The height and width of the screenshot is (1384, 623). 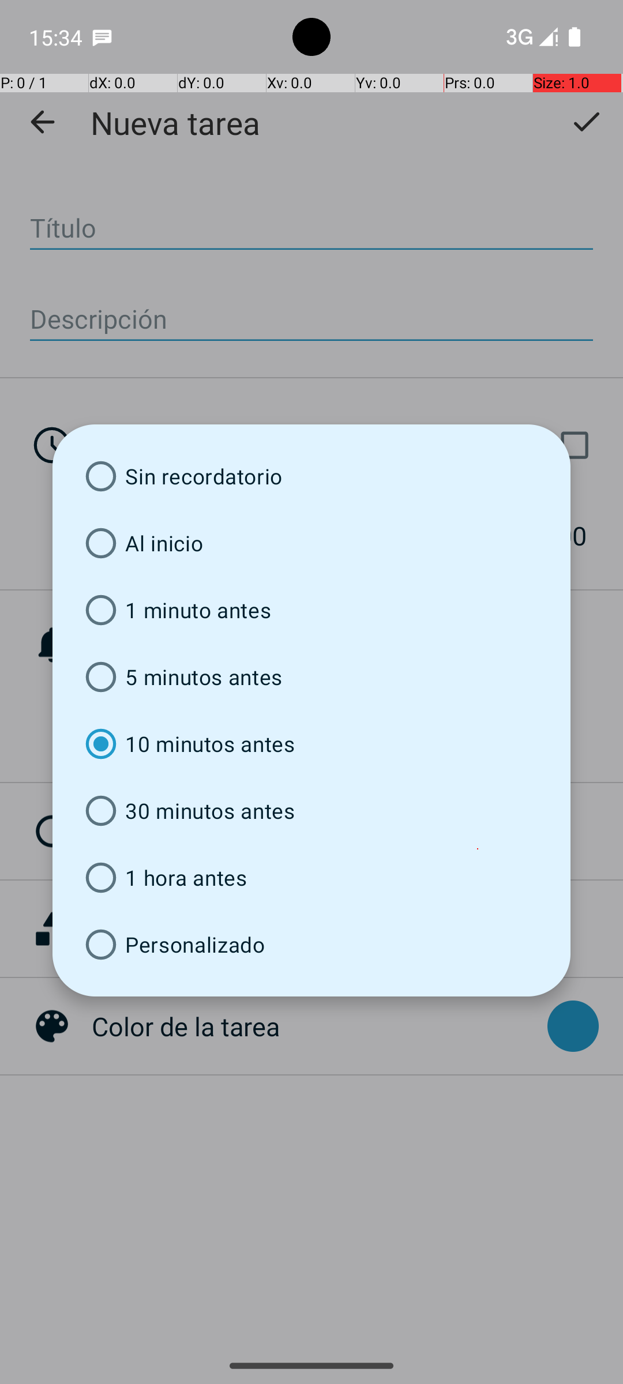 What do you see at coordinates (311, 610) in the screenshot?
I see `1 minuto antes` at bounding box center [311, 610].